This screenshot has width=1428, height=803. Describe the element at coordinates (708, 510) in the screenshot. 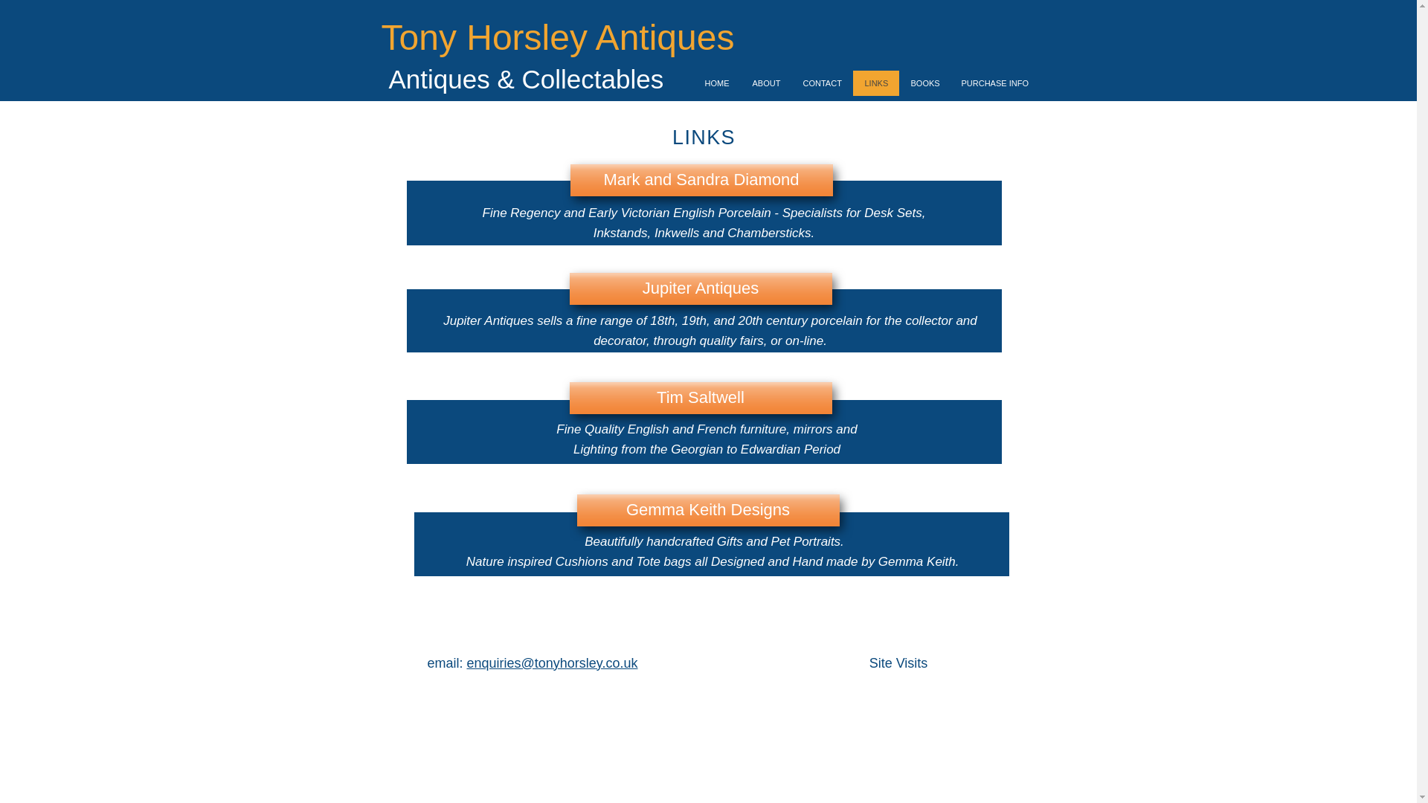

I see `Gemma Keith Designs` at that location.